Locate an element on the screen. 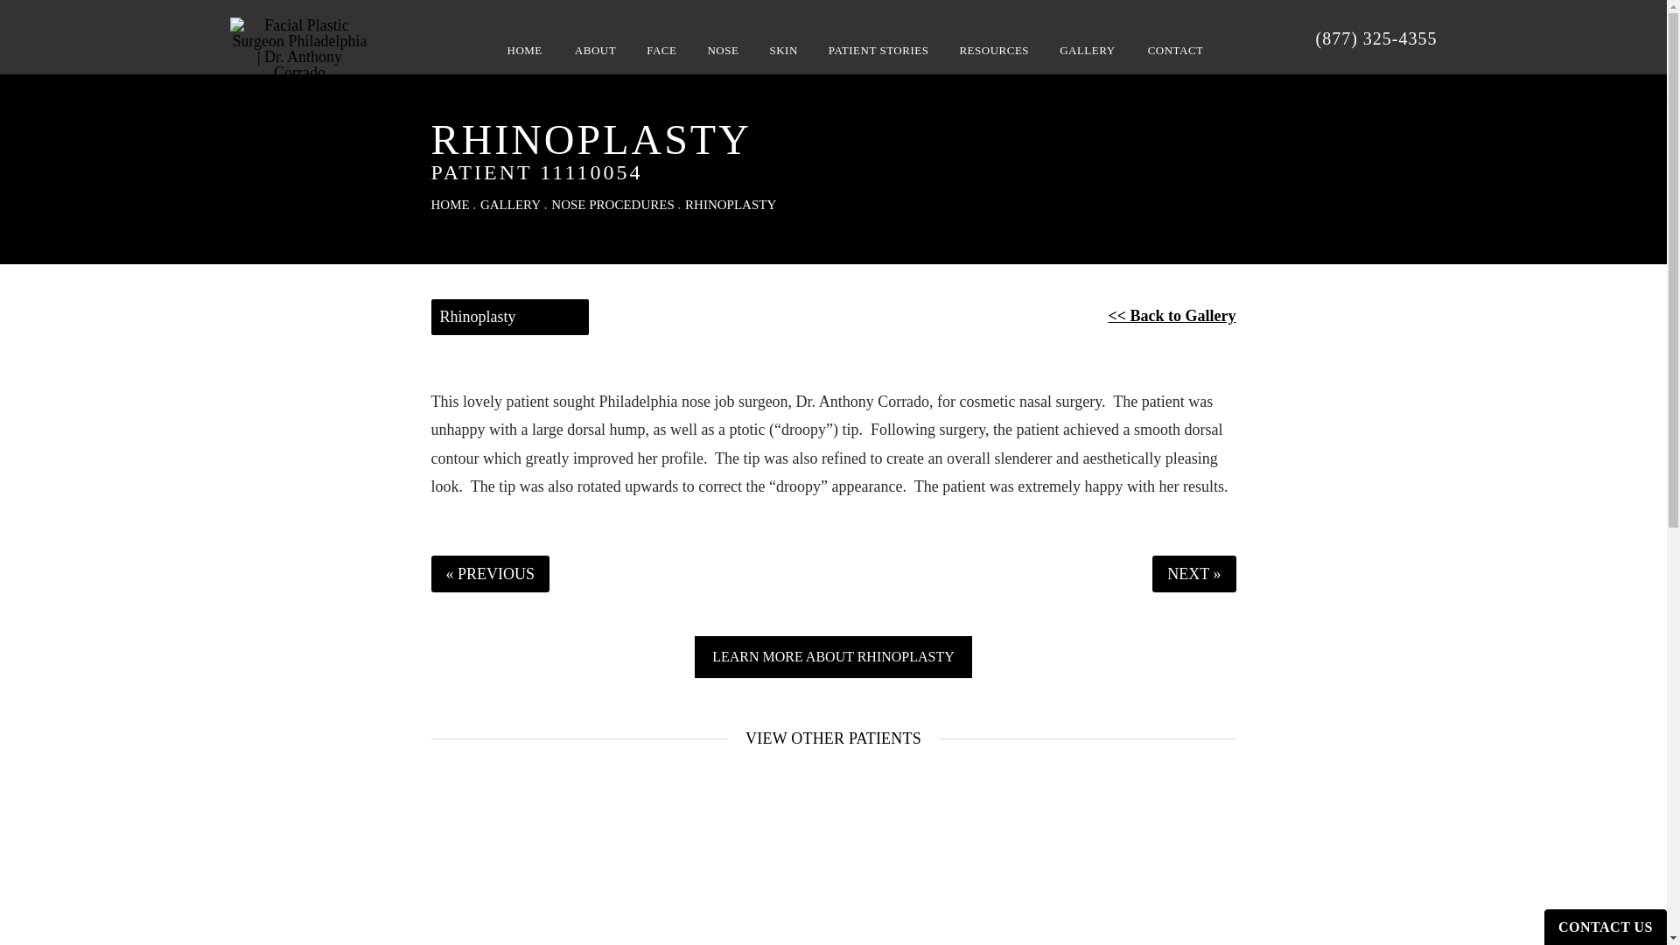 Image resolution: width=1680 pixels, height=945 pixels. SKIN is located at coordinates (783, 50).